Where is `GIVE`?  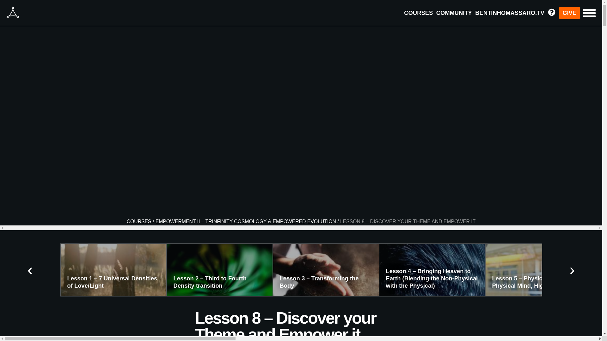 GIVE is located at coordinates (569, 13).